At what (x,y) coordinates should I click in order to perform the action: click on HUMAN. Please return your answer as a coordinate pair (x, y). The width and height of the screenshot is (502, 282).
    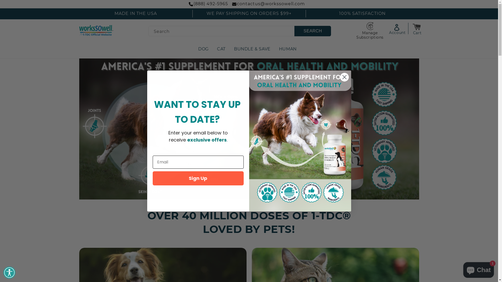
    Looking at the image, I should click on (288, 49).